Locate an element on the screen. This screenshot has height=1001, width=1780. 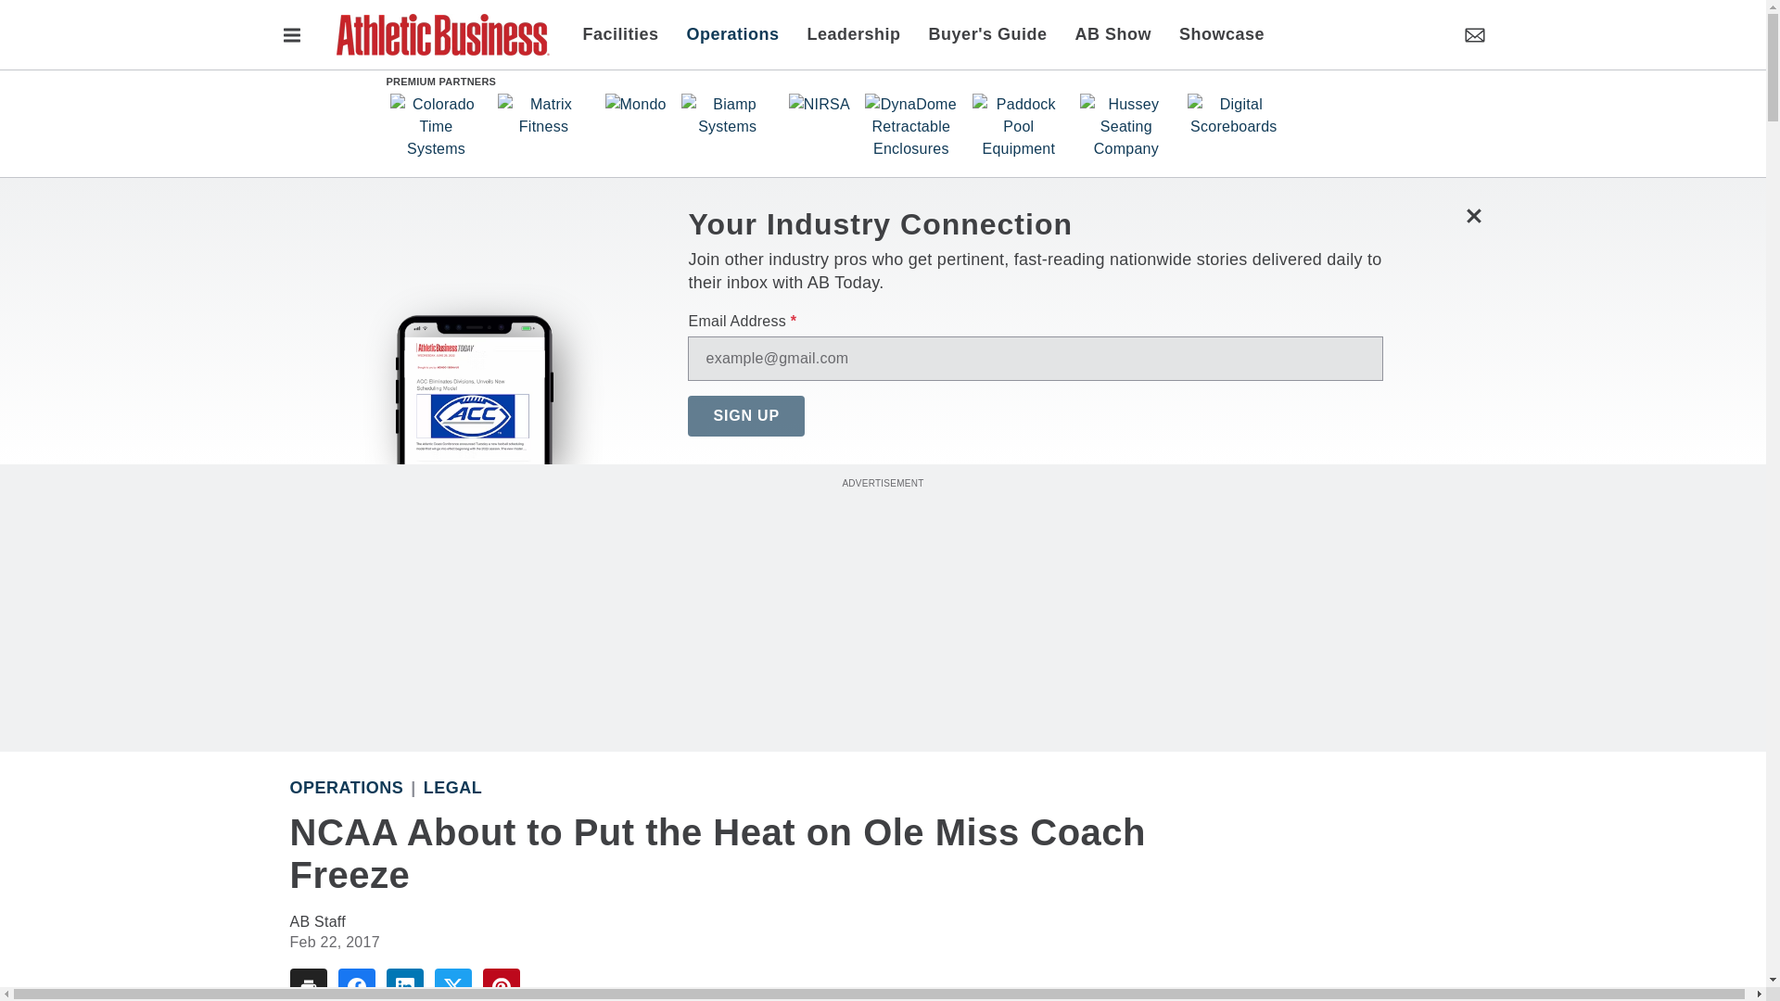
DynaDome Retractable Enclosures is located at coordinates (910, 126).